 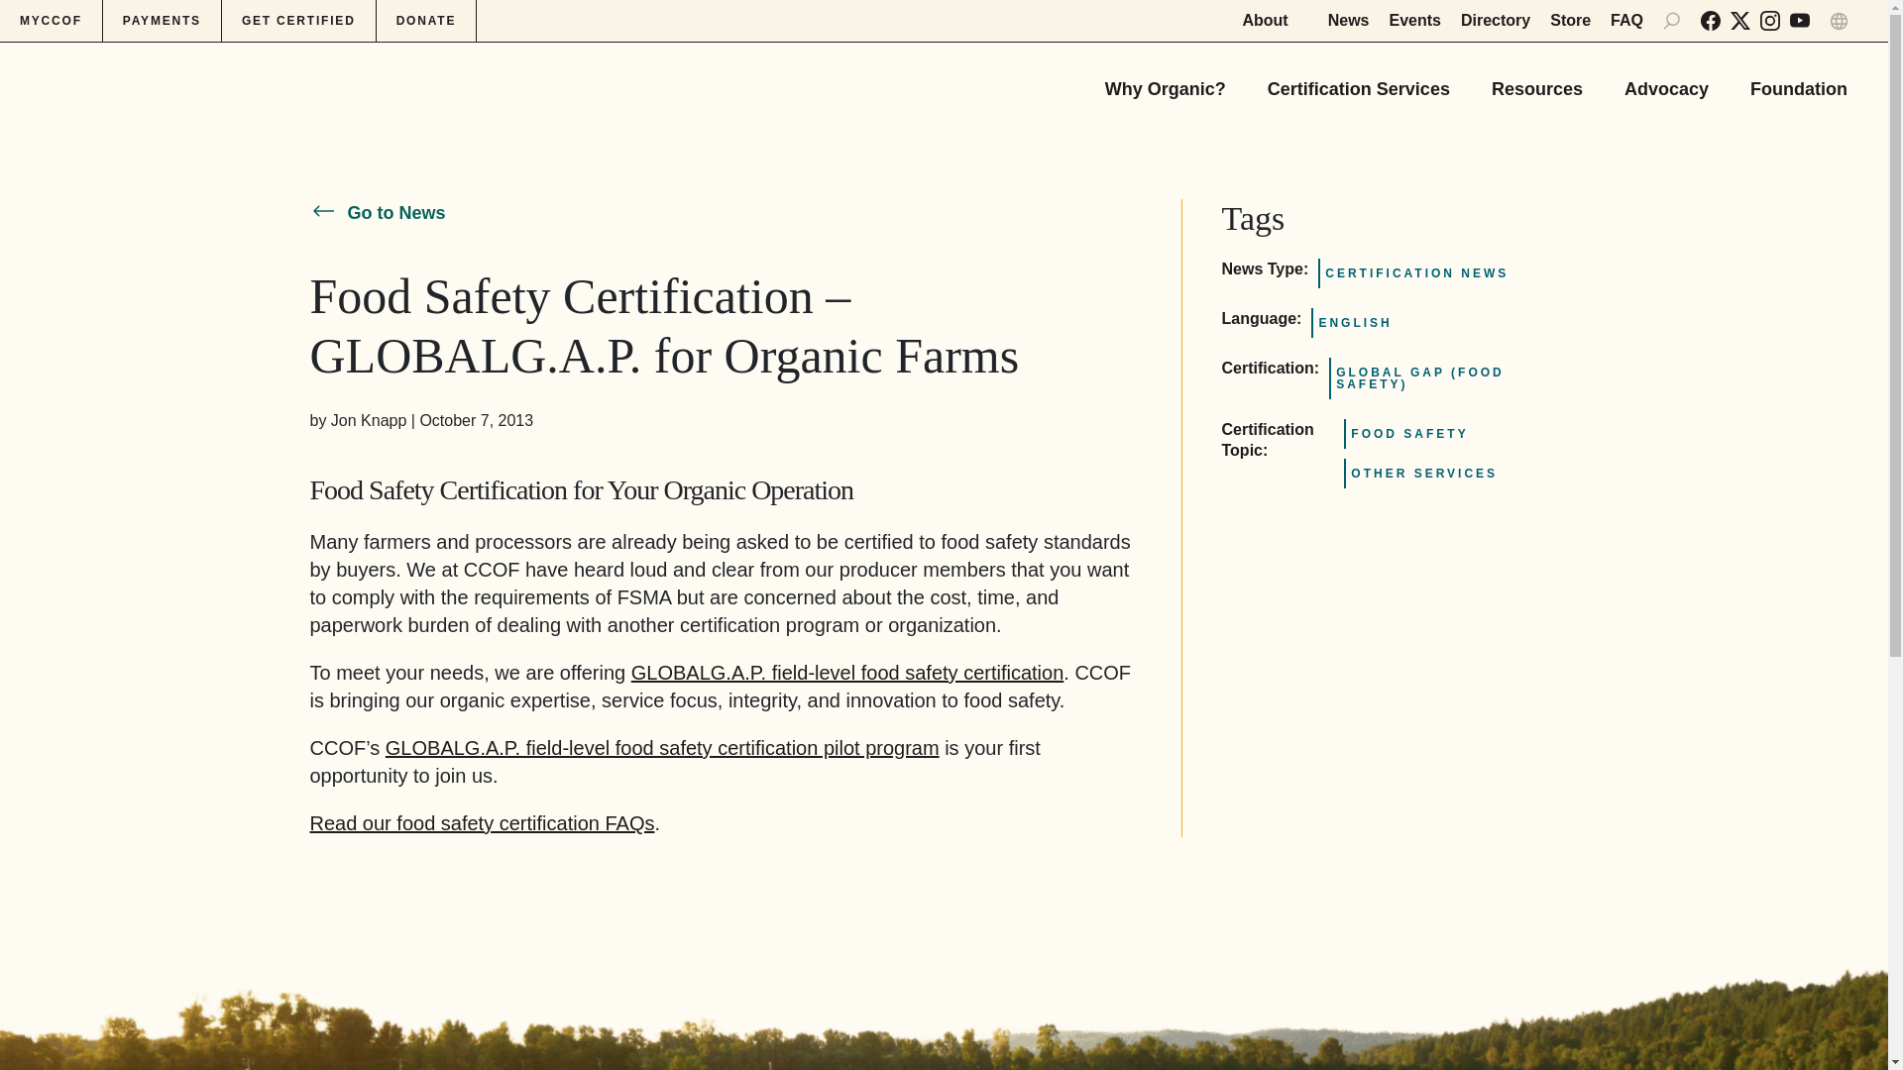 What do you see at coordinates (1570, 20) in the screenshot?
I see `Store` at bounding box center [1570, 20].